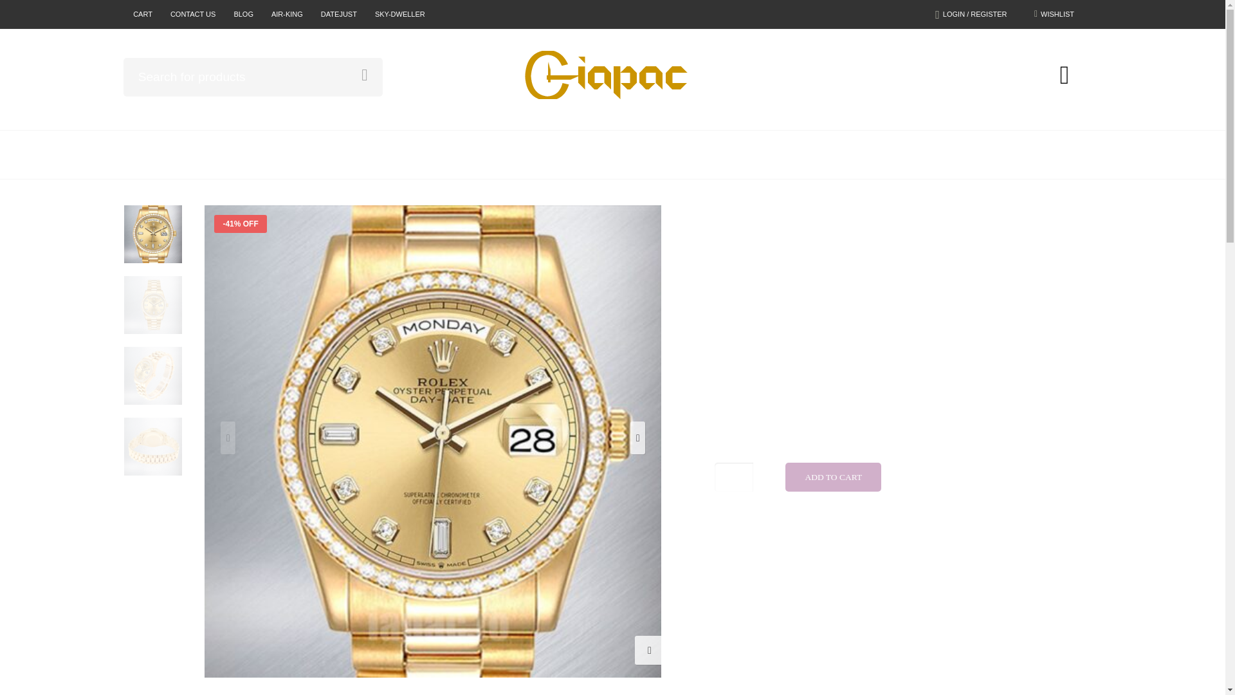 Image resolution: width=1235 pixels, height=695 pixels. Describe the element at coordinates (734, 477) in the screenshot. I see `Qty` at that location.